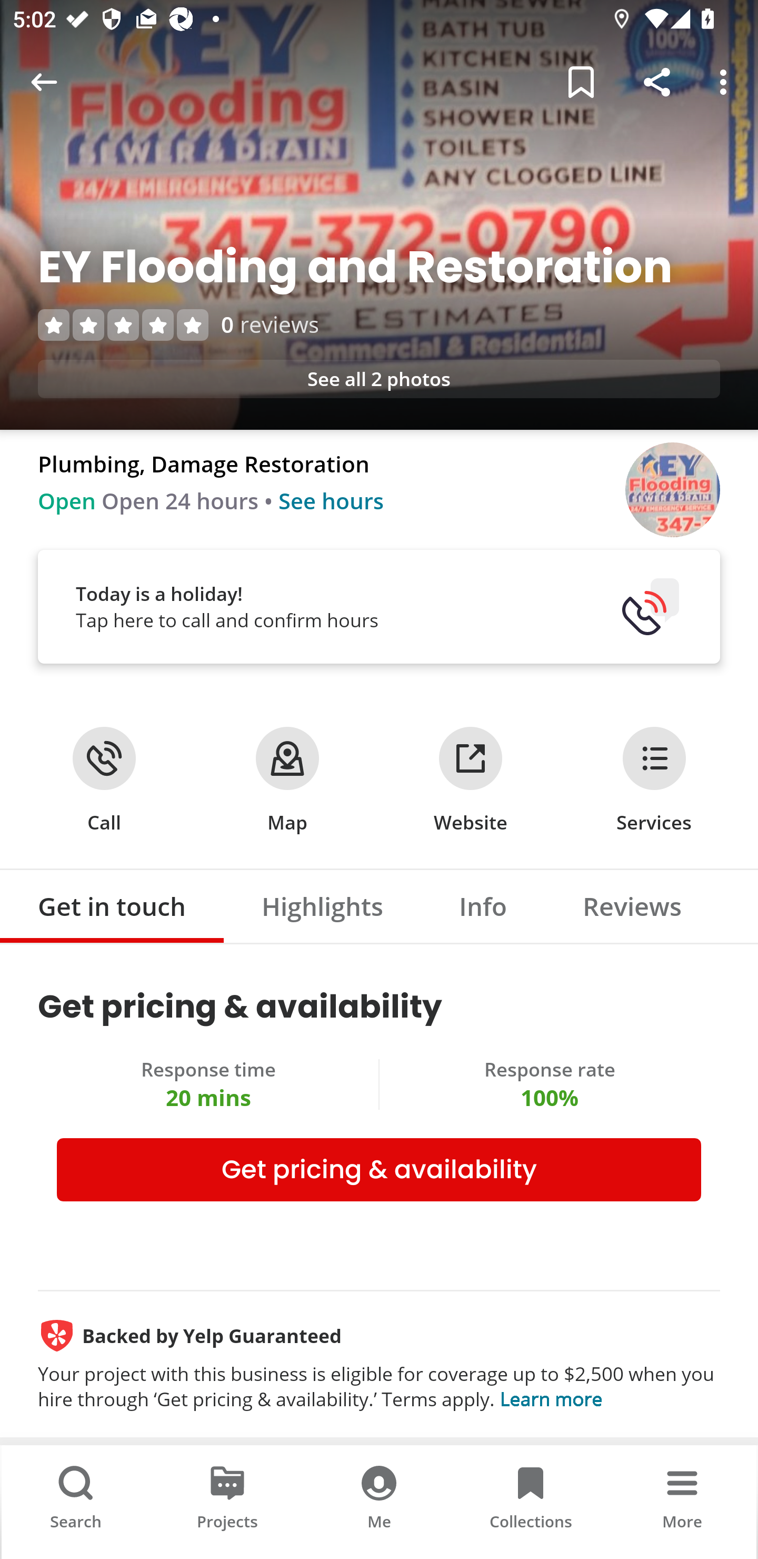 Image resolution: width=758 pixels, height=1559 pixels. I want to click on Info, so click(483, 906).